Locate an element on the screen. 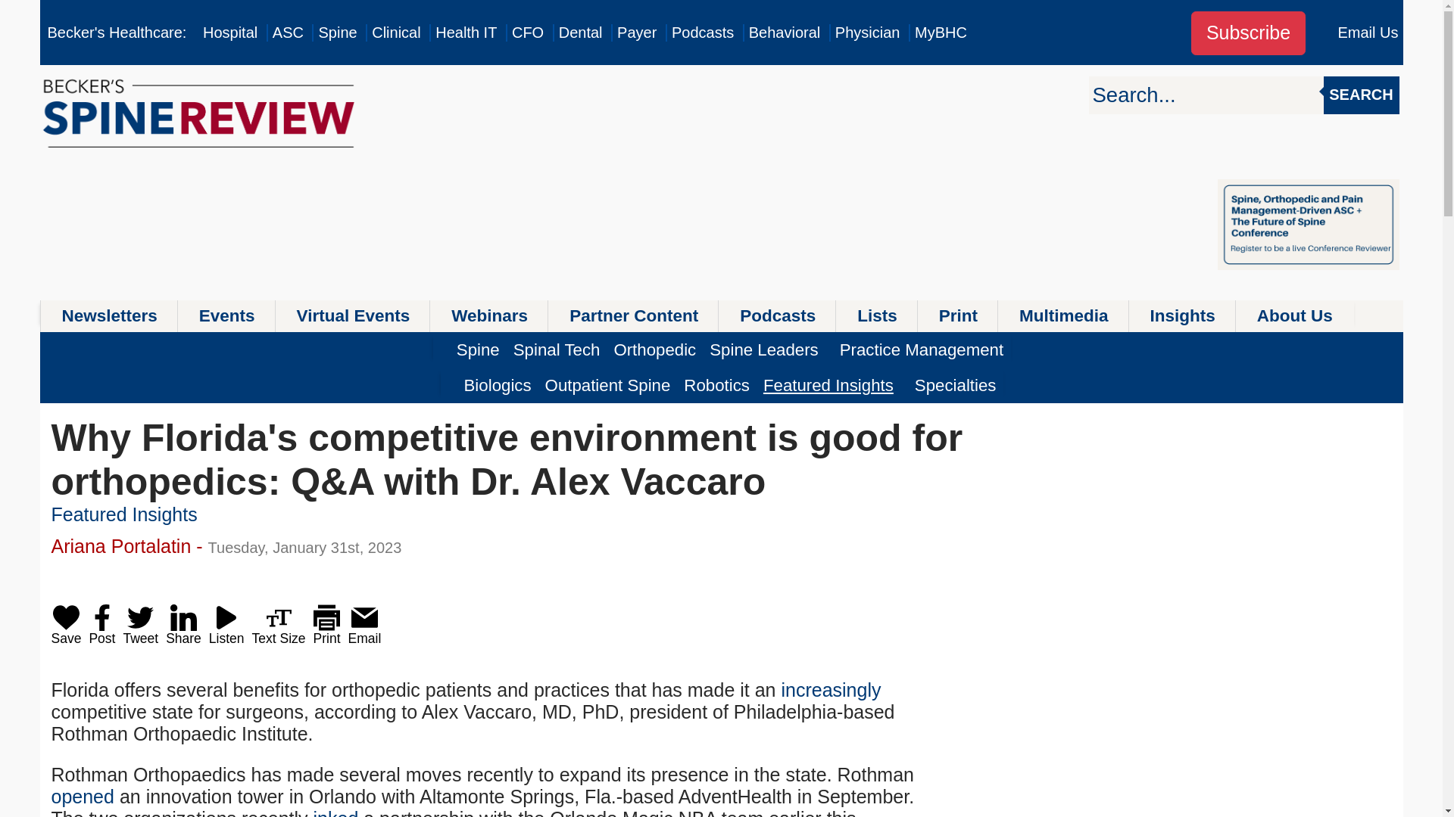  Becker's Podcasts is located at coordinates (703, 33).